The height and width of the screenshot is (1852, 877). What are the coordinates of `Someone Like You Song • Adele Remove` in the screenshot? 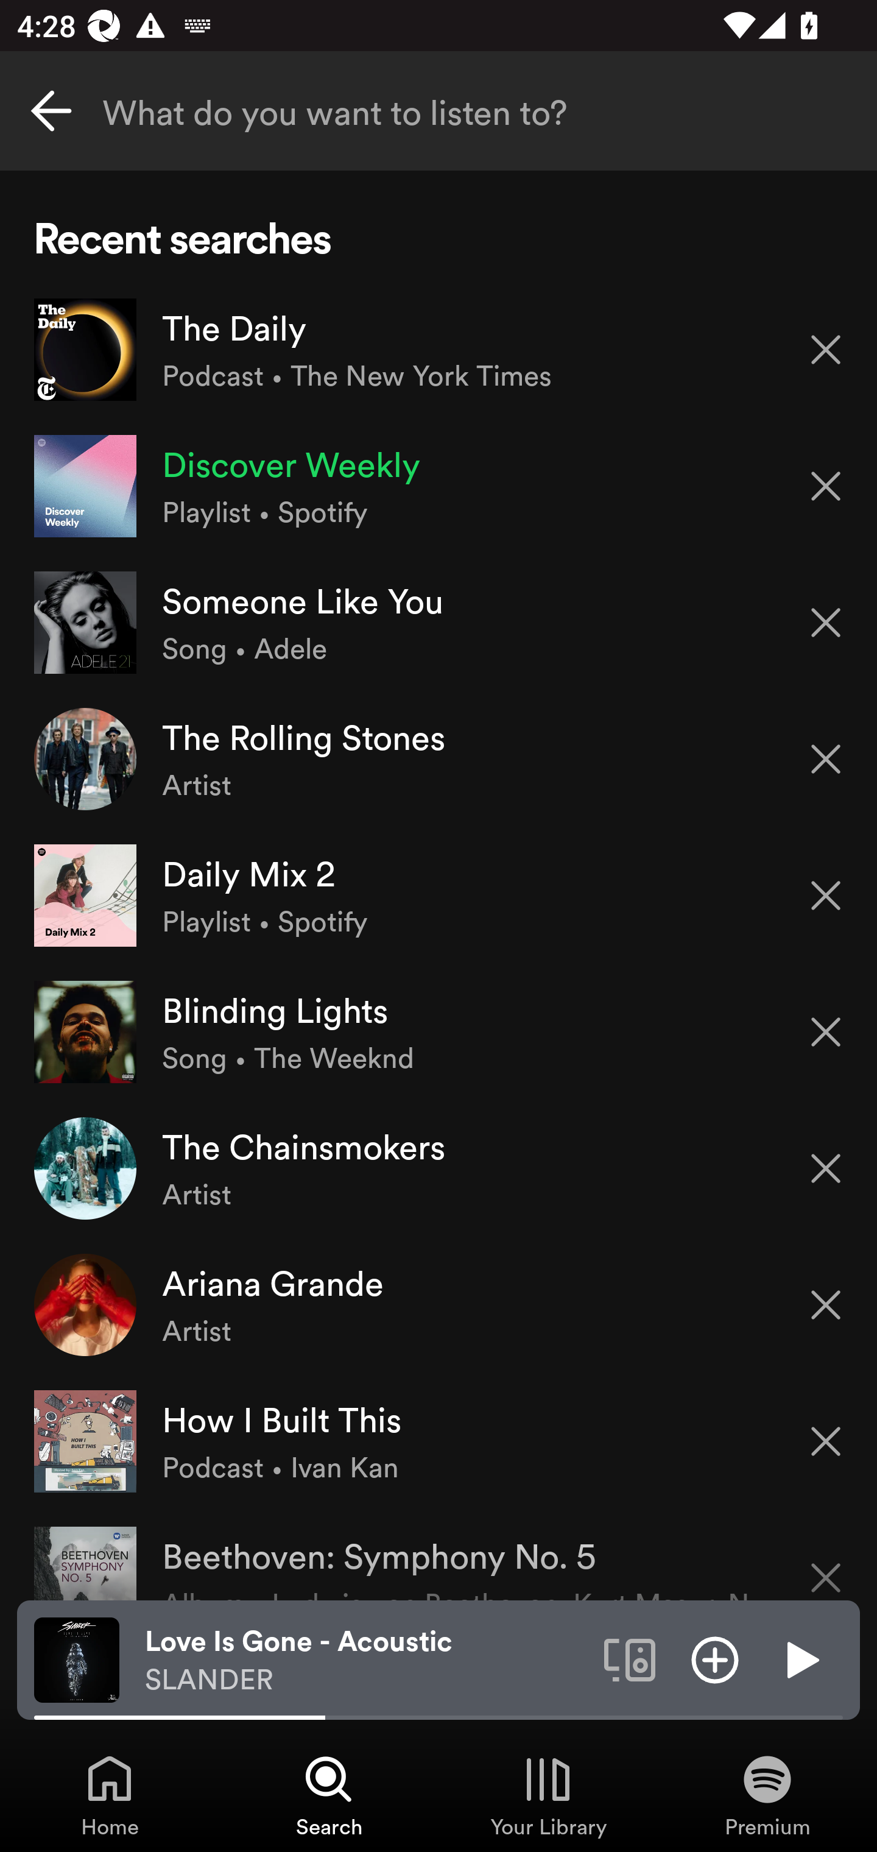 It's located at (438, 621).